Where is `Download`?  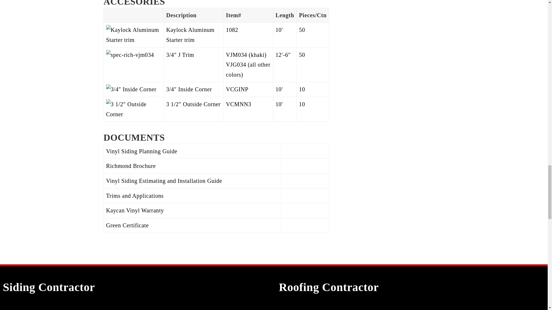
Download is located at coordinates (297, 181).